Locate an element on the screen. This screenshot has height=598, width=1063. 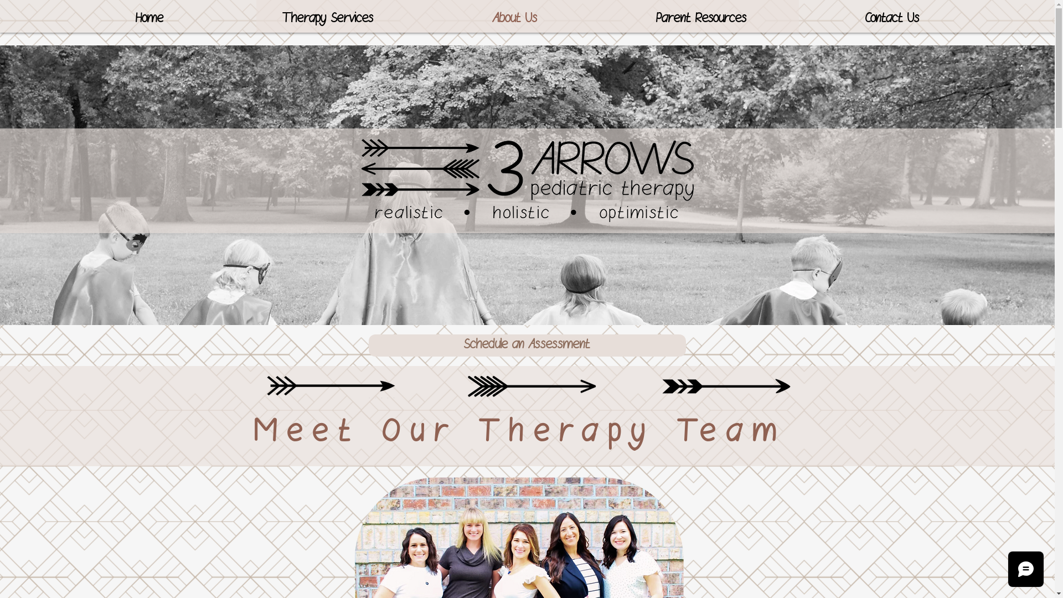
Home is located at coordinates (149, 19).